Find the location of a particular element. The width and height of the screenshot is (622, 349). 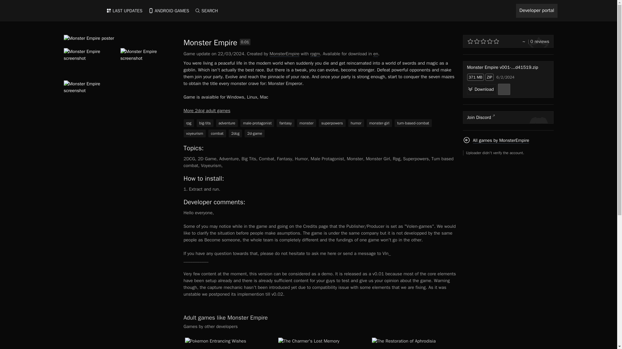

Download from mega.nz is located at coordinates (504, 89).